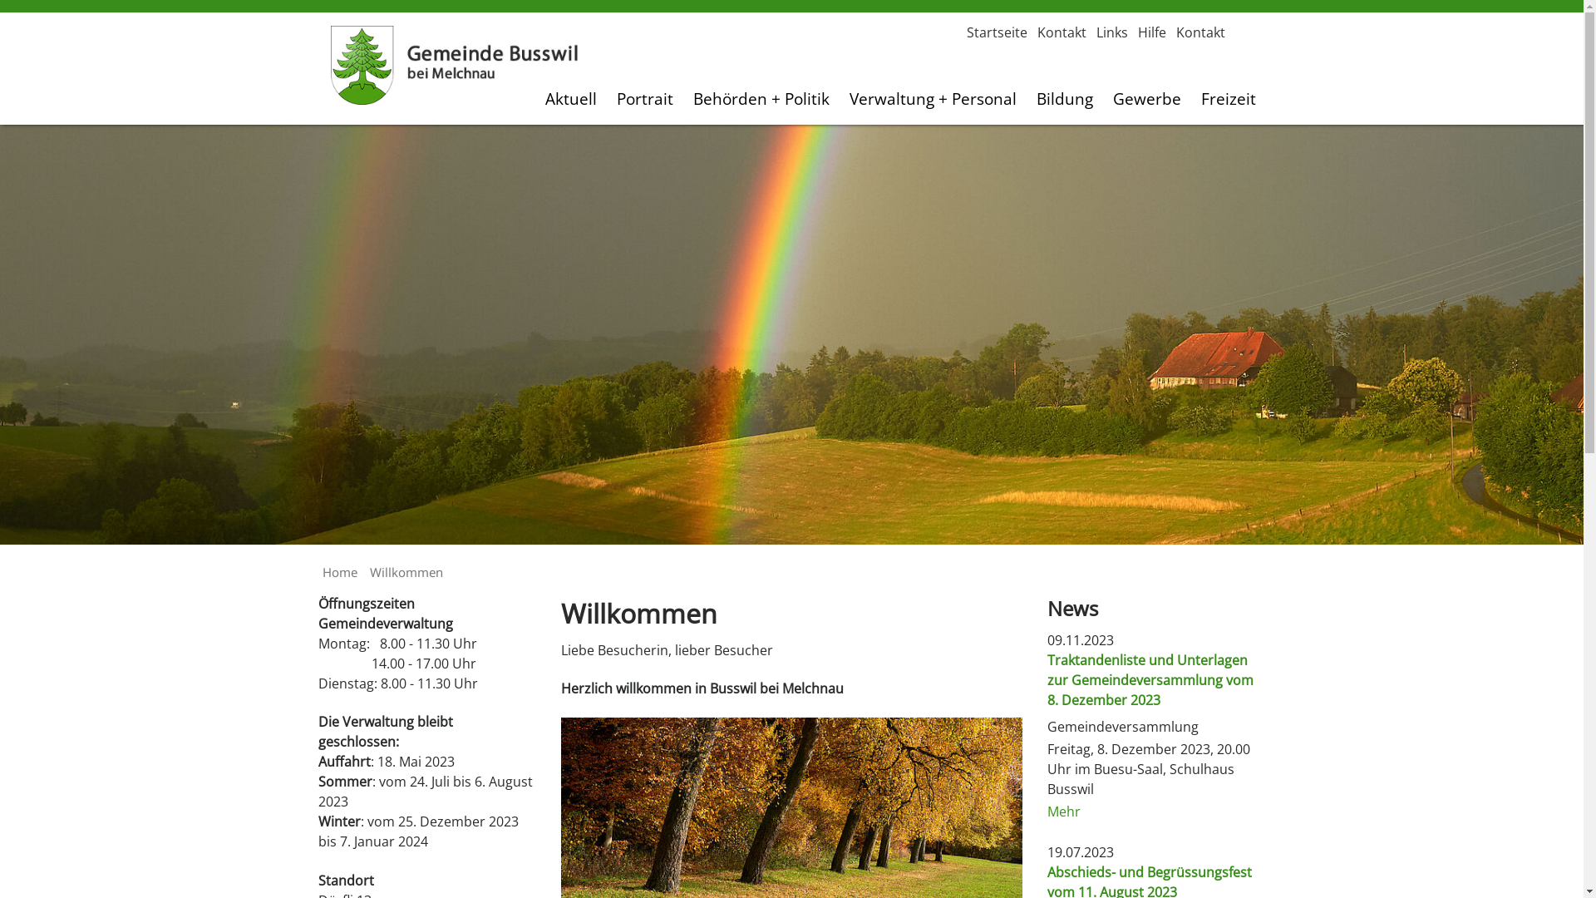  I want to click on Aktuell, so click(571, 98).